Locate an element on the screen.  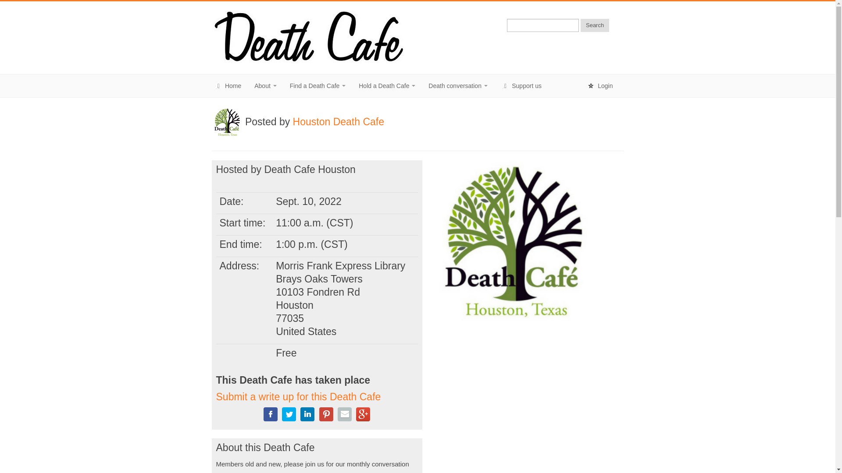
Houston Death Cafe is located at coordinates (339, 121).